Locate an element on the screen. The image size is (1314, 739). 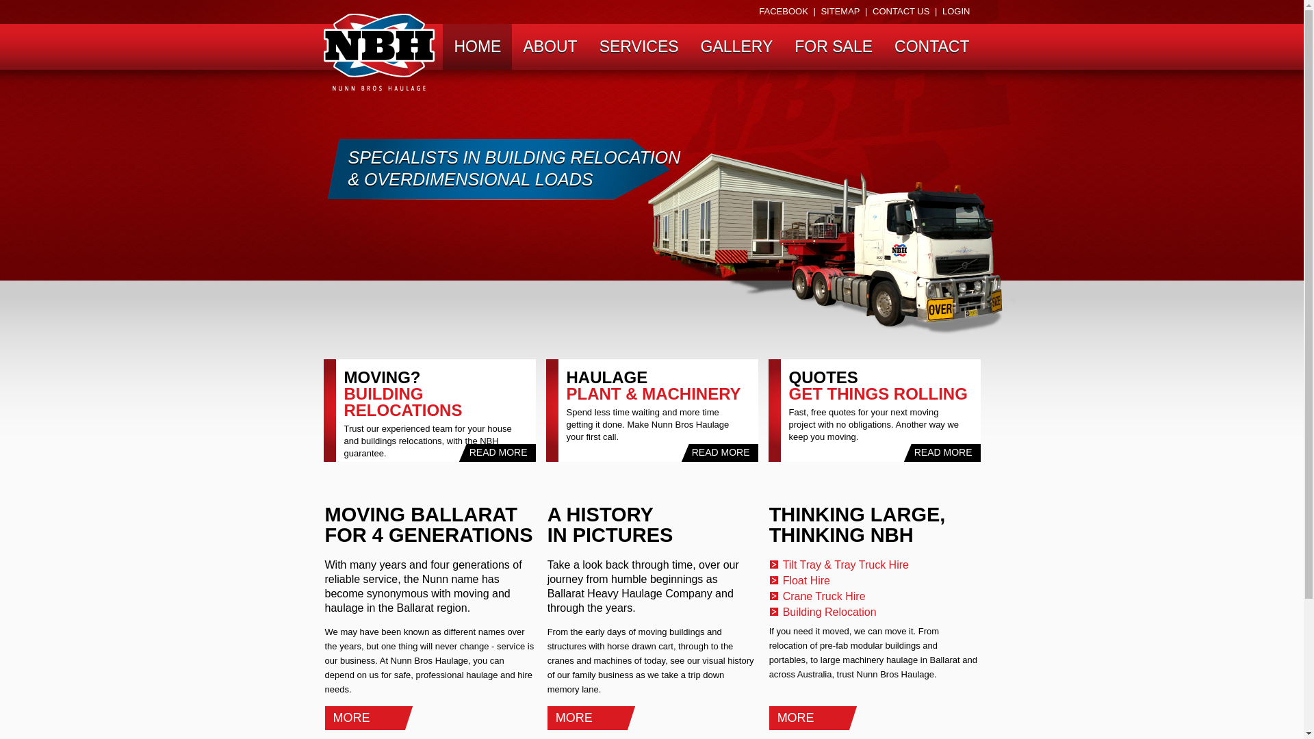
Tilt Tray & Tray Truck Hire is located at coordinates (846, 565).